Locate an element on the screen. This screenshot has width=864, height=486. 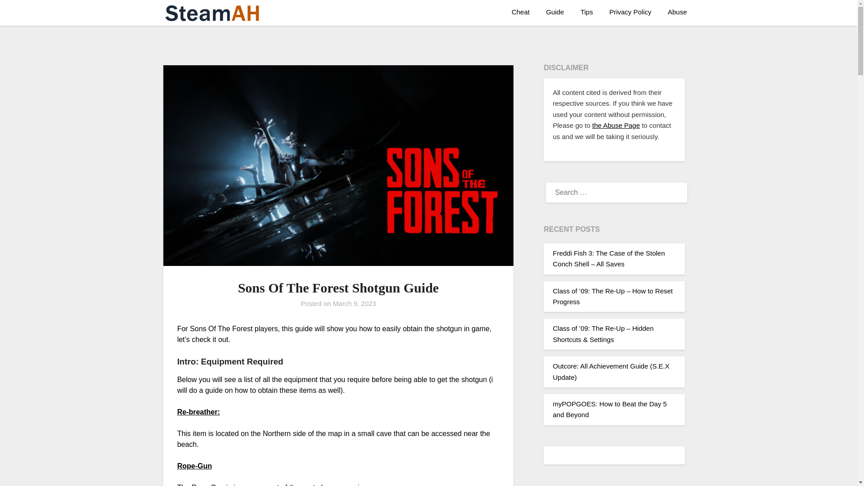
Guide is located at coordinates (554, 12).